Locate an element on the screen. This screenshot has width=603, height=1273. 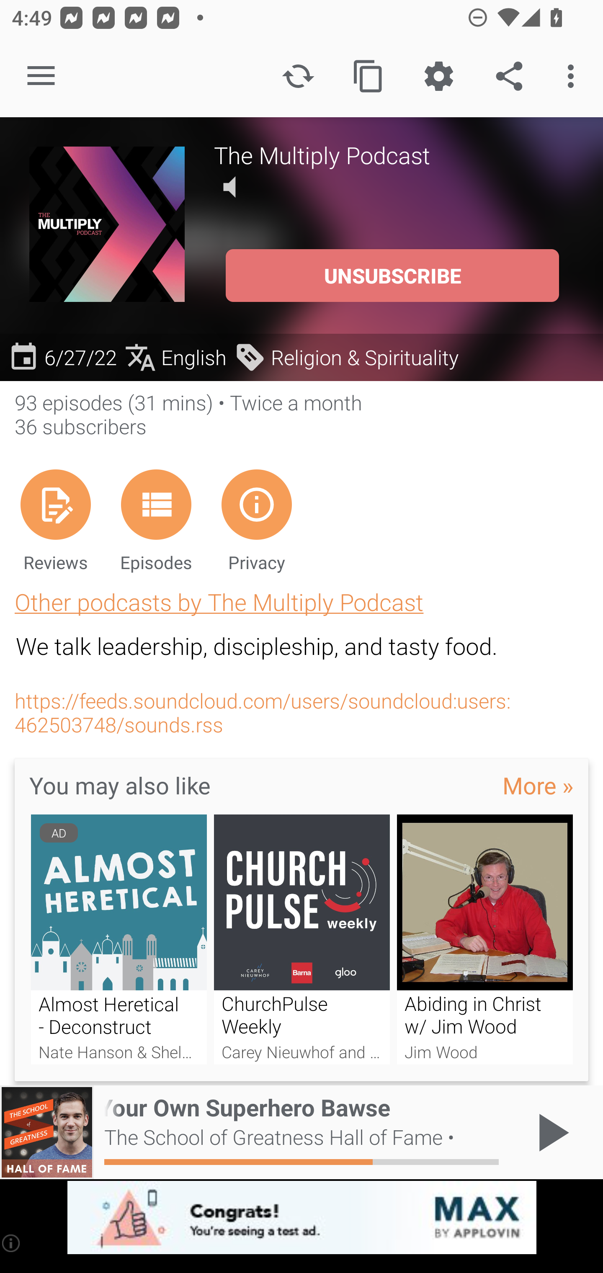
Refresh podcast description is located at coordinates (298, 76).